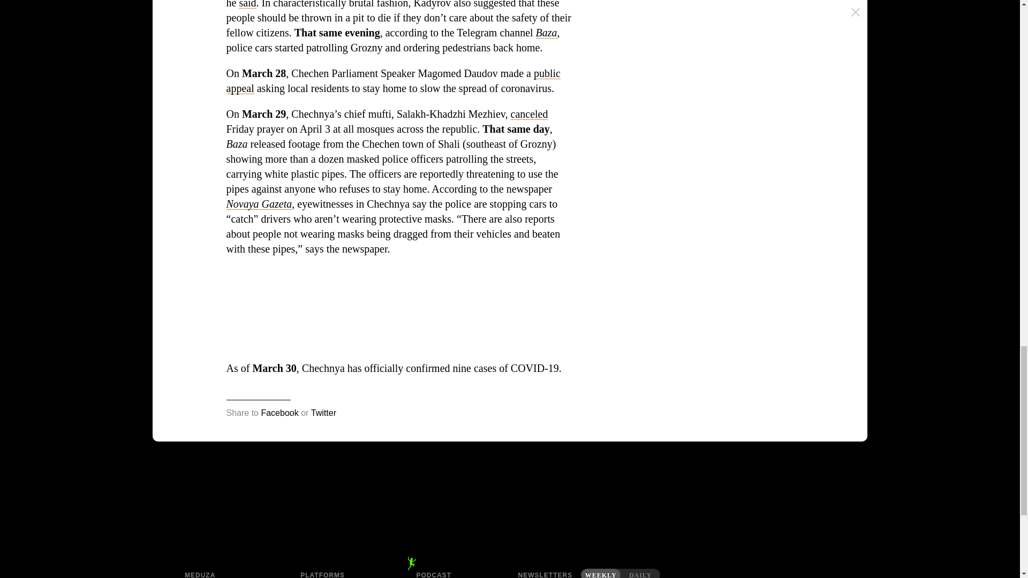  What do you see at coordinates (529, 113) in the screenshot?
I see `canceled` at bounding box center [529, 113].